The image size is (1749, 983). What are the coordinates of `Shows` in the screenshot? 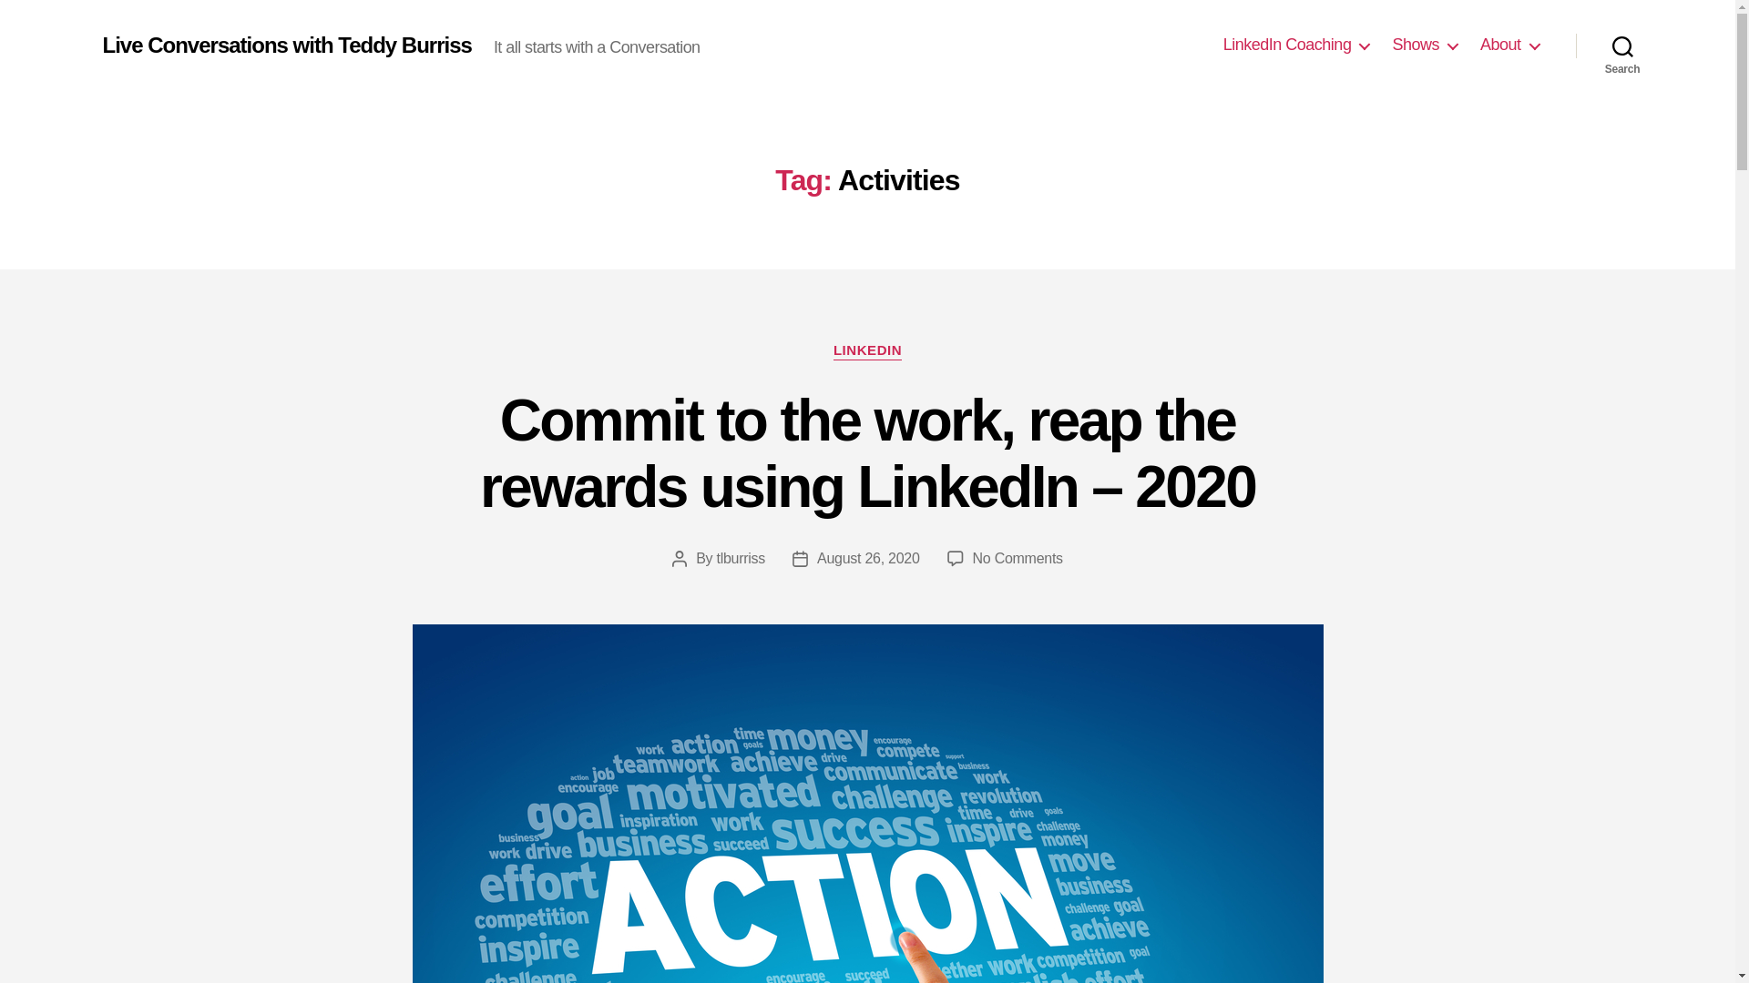 It's located at (1425, 45).